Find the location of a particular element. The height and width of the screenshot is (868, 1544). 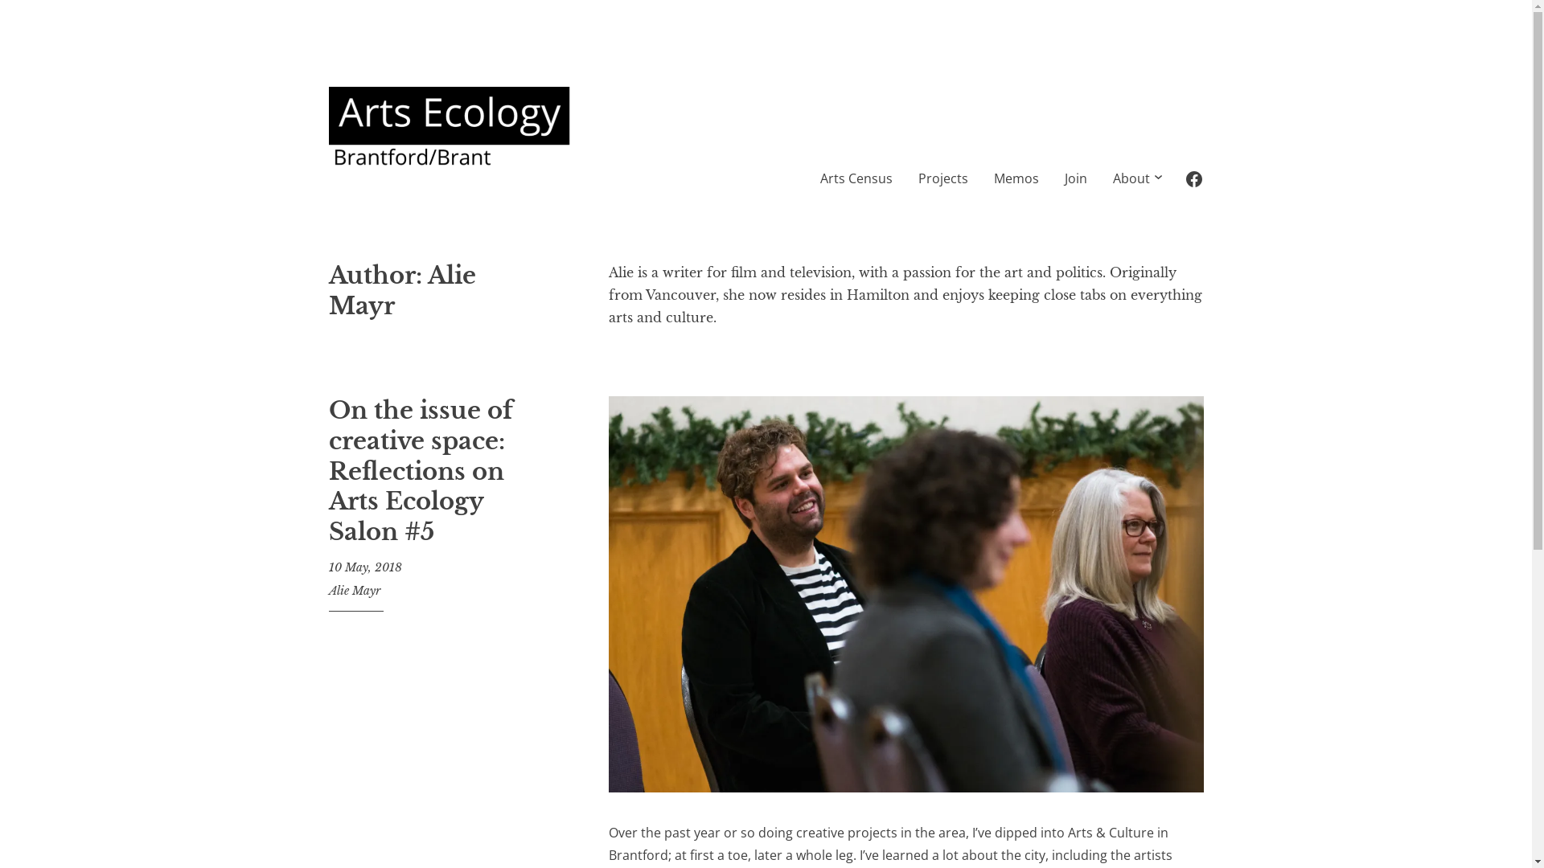

10 May, 2018 is located at coordinates (365, 567).